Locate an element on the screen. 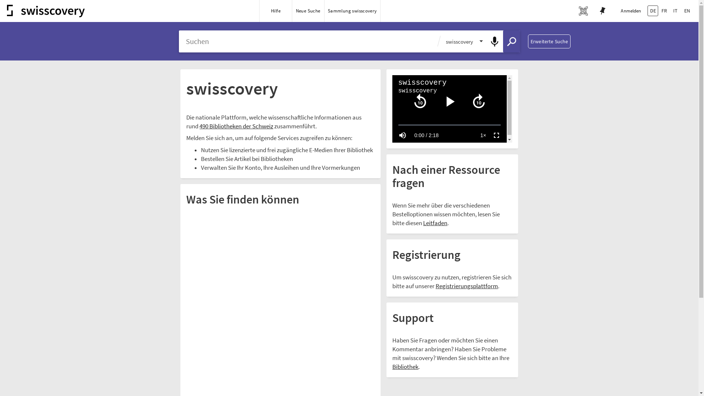 The height and width of the screenshot is (396, 704). Registrierungsplattform is located at coordinates (467, 286).